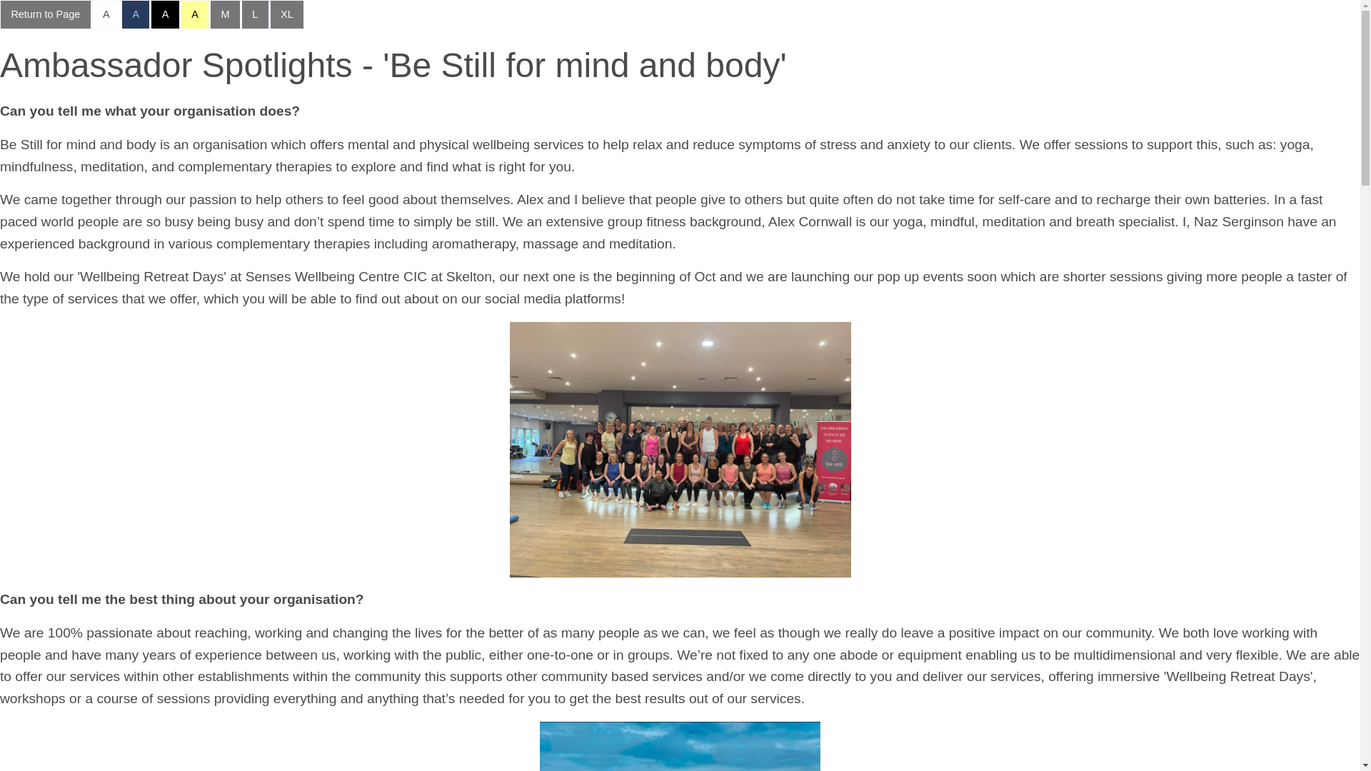 The image size is (1371, 771). I want to click on A, so click(165, 14).